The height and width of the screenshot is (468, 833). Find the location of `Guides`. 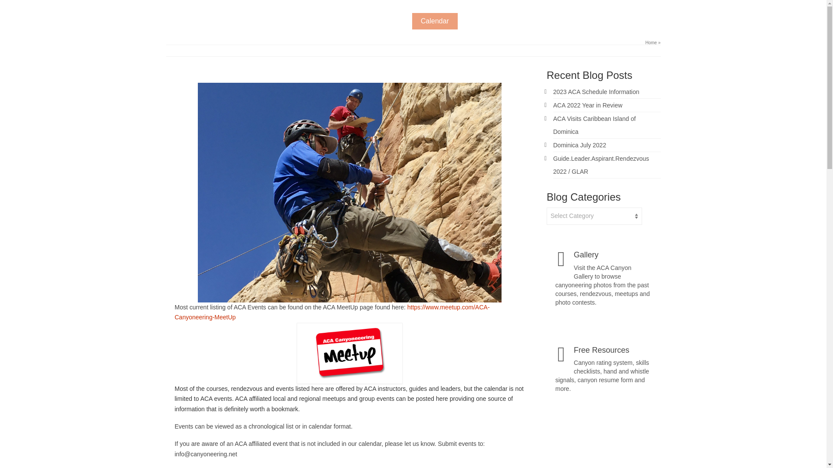

Guides is located at coordinates (525, 21).